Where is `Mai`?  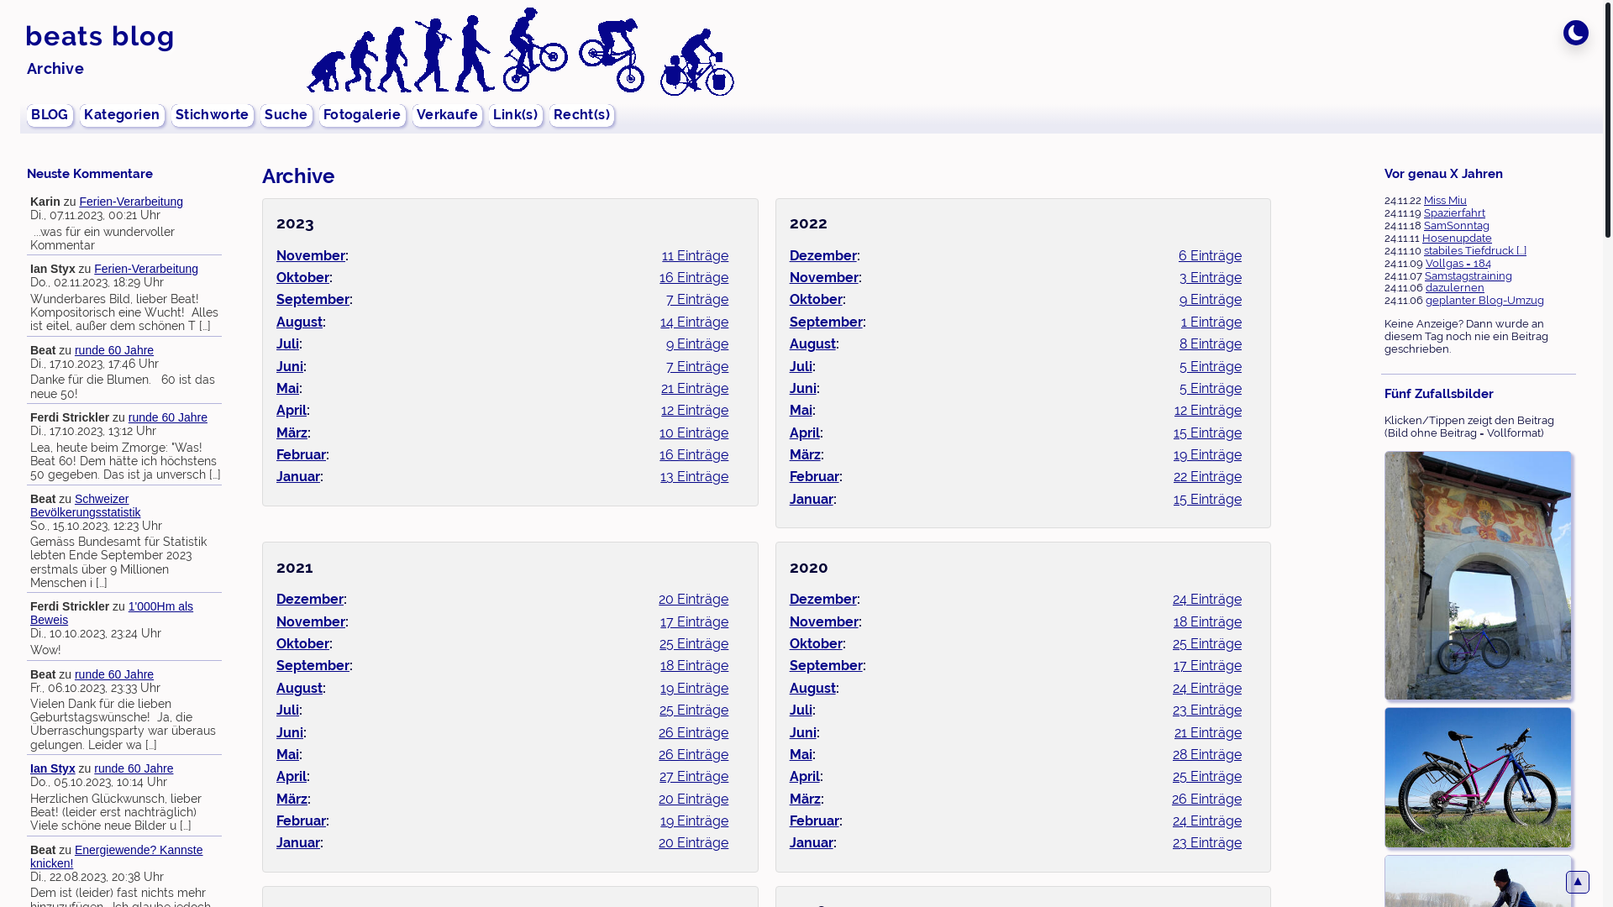
Mai is located at coordinates (287, 754).